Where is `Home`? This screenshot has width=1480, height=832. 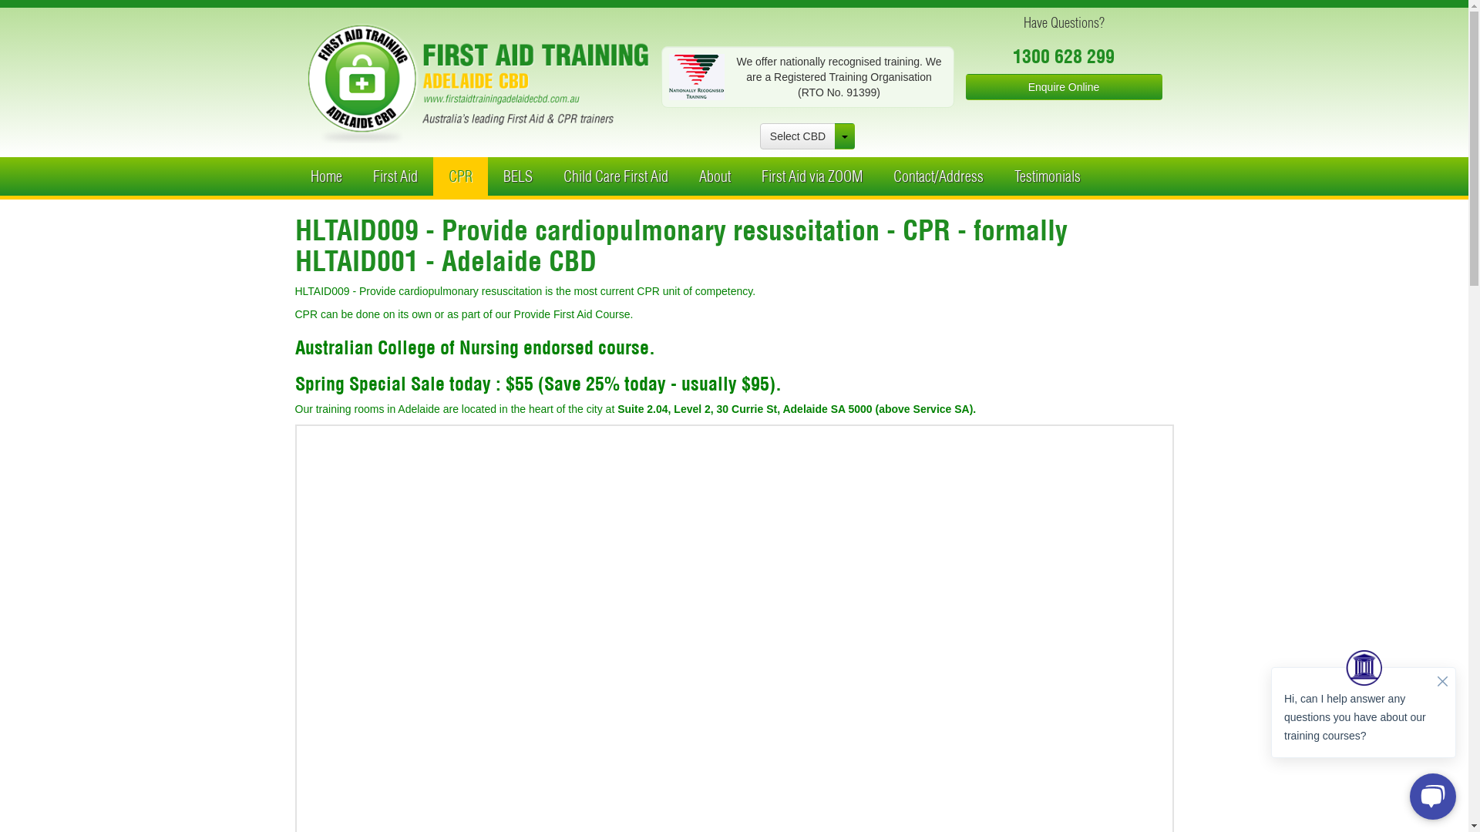 Home is located at coordinates (325, 176).